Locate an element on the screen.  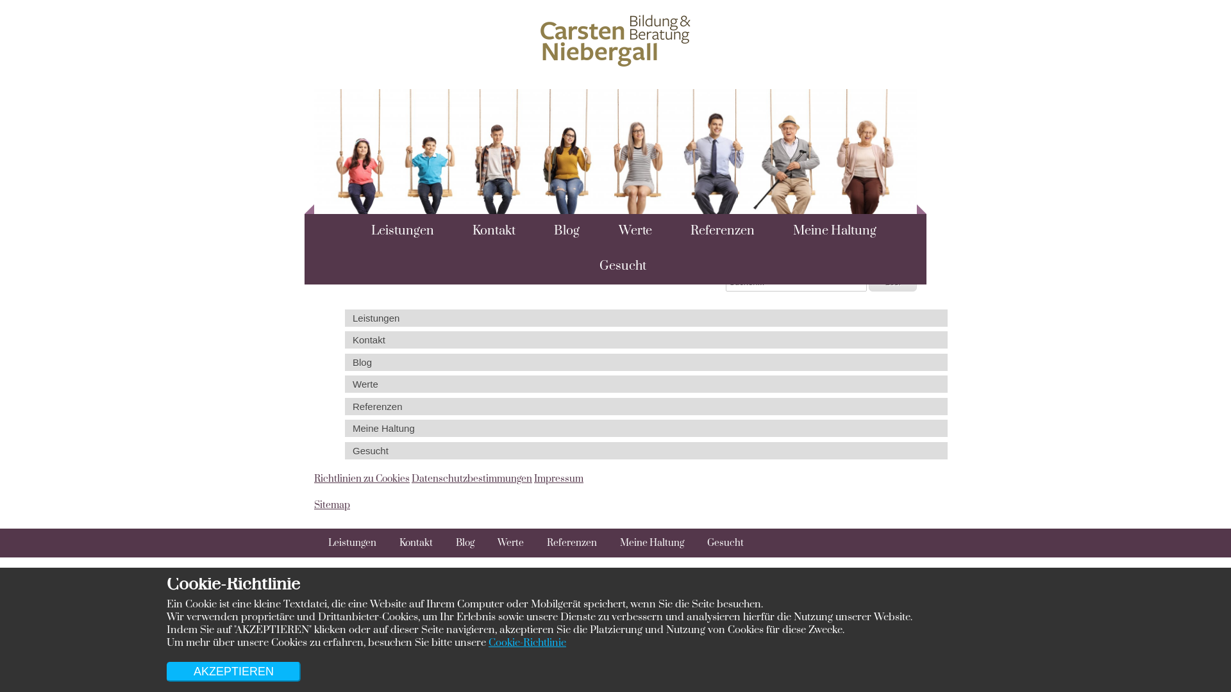
Kontakt is located at coordinates (487, 231).